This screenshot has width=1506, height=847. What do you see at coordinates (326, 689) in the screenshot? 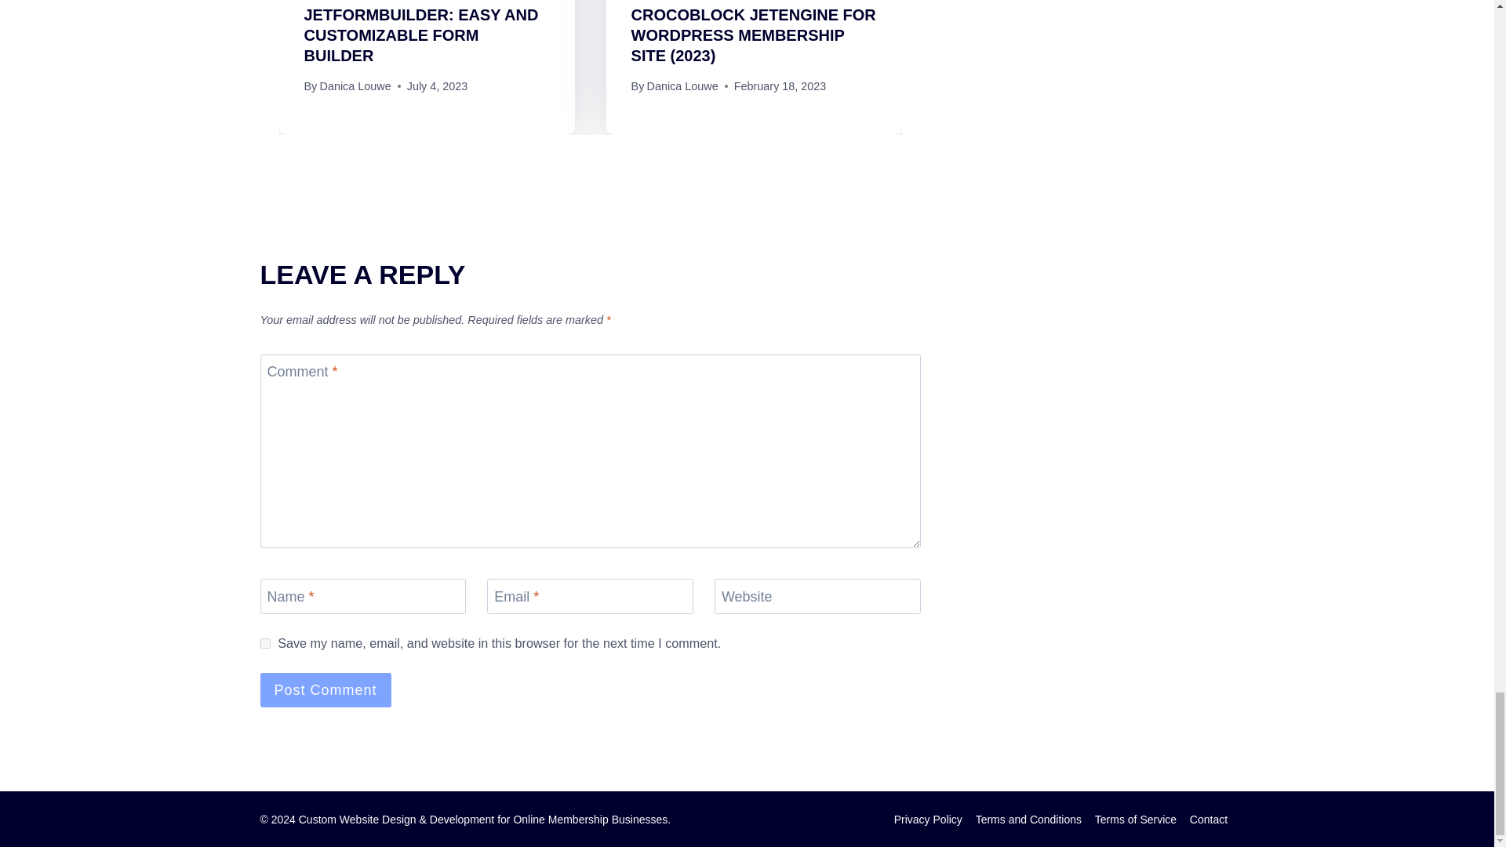
I see `Post Comment` at bounding box center [326, 689].